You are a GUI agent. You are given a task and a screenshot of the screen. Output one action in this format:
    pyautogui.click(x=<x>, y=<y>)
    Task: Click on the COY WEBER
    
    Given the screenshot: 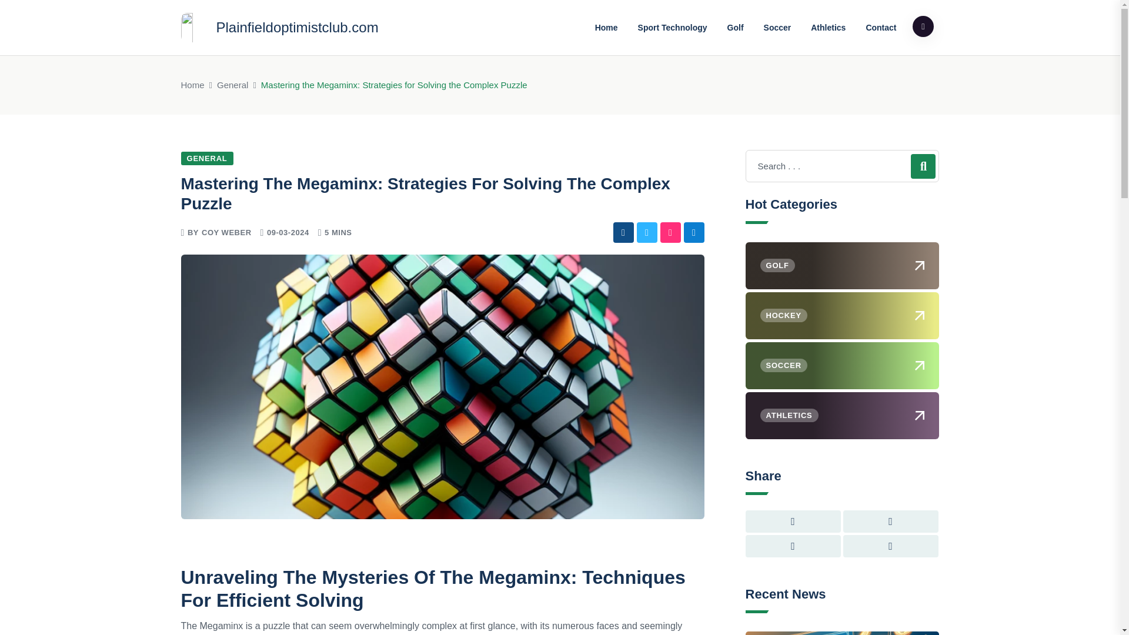 What is the action you would take?
    pyautogui.click(x=227, y=232)
    